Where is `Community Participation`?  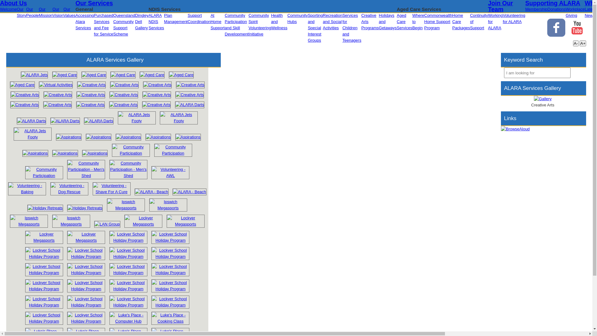 Community Participation is located at coordinates (44, 173).